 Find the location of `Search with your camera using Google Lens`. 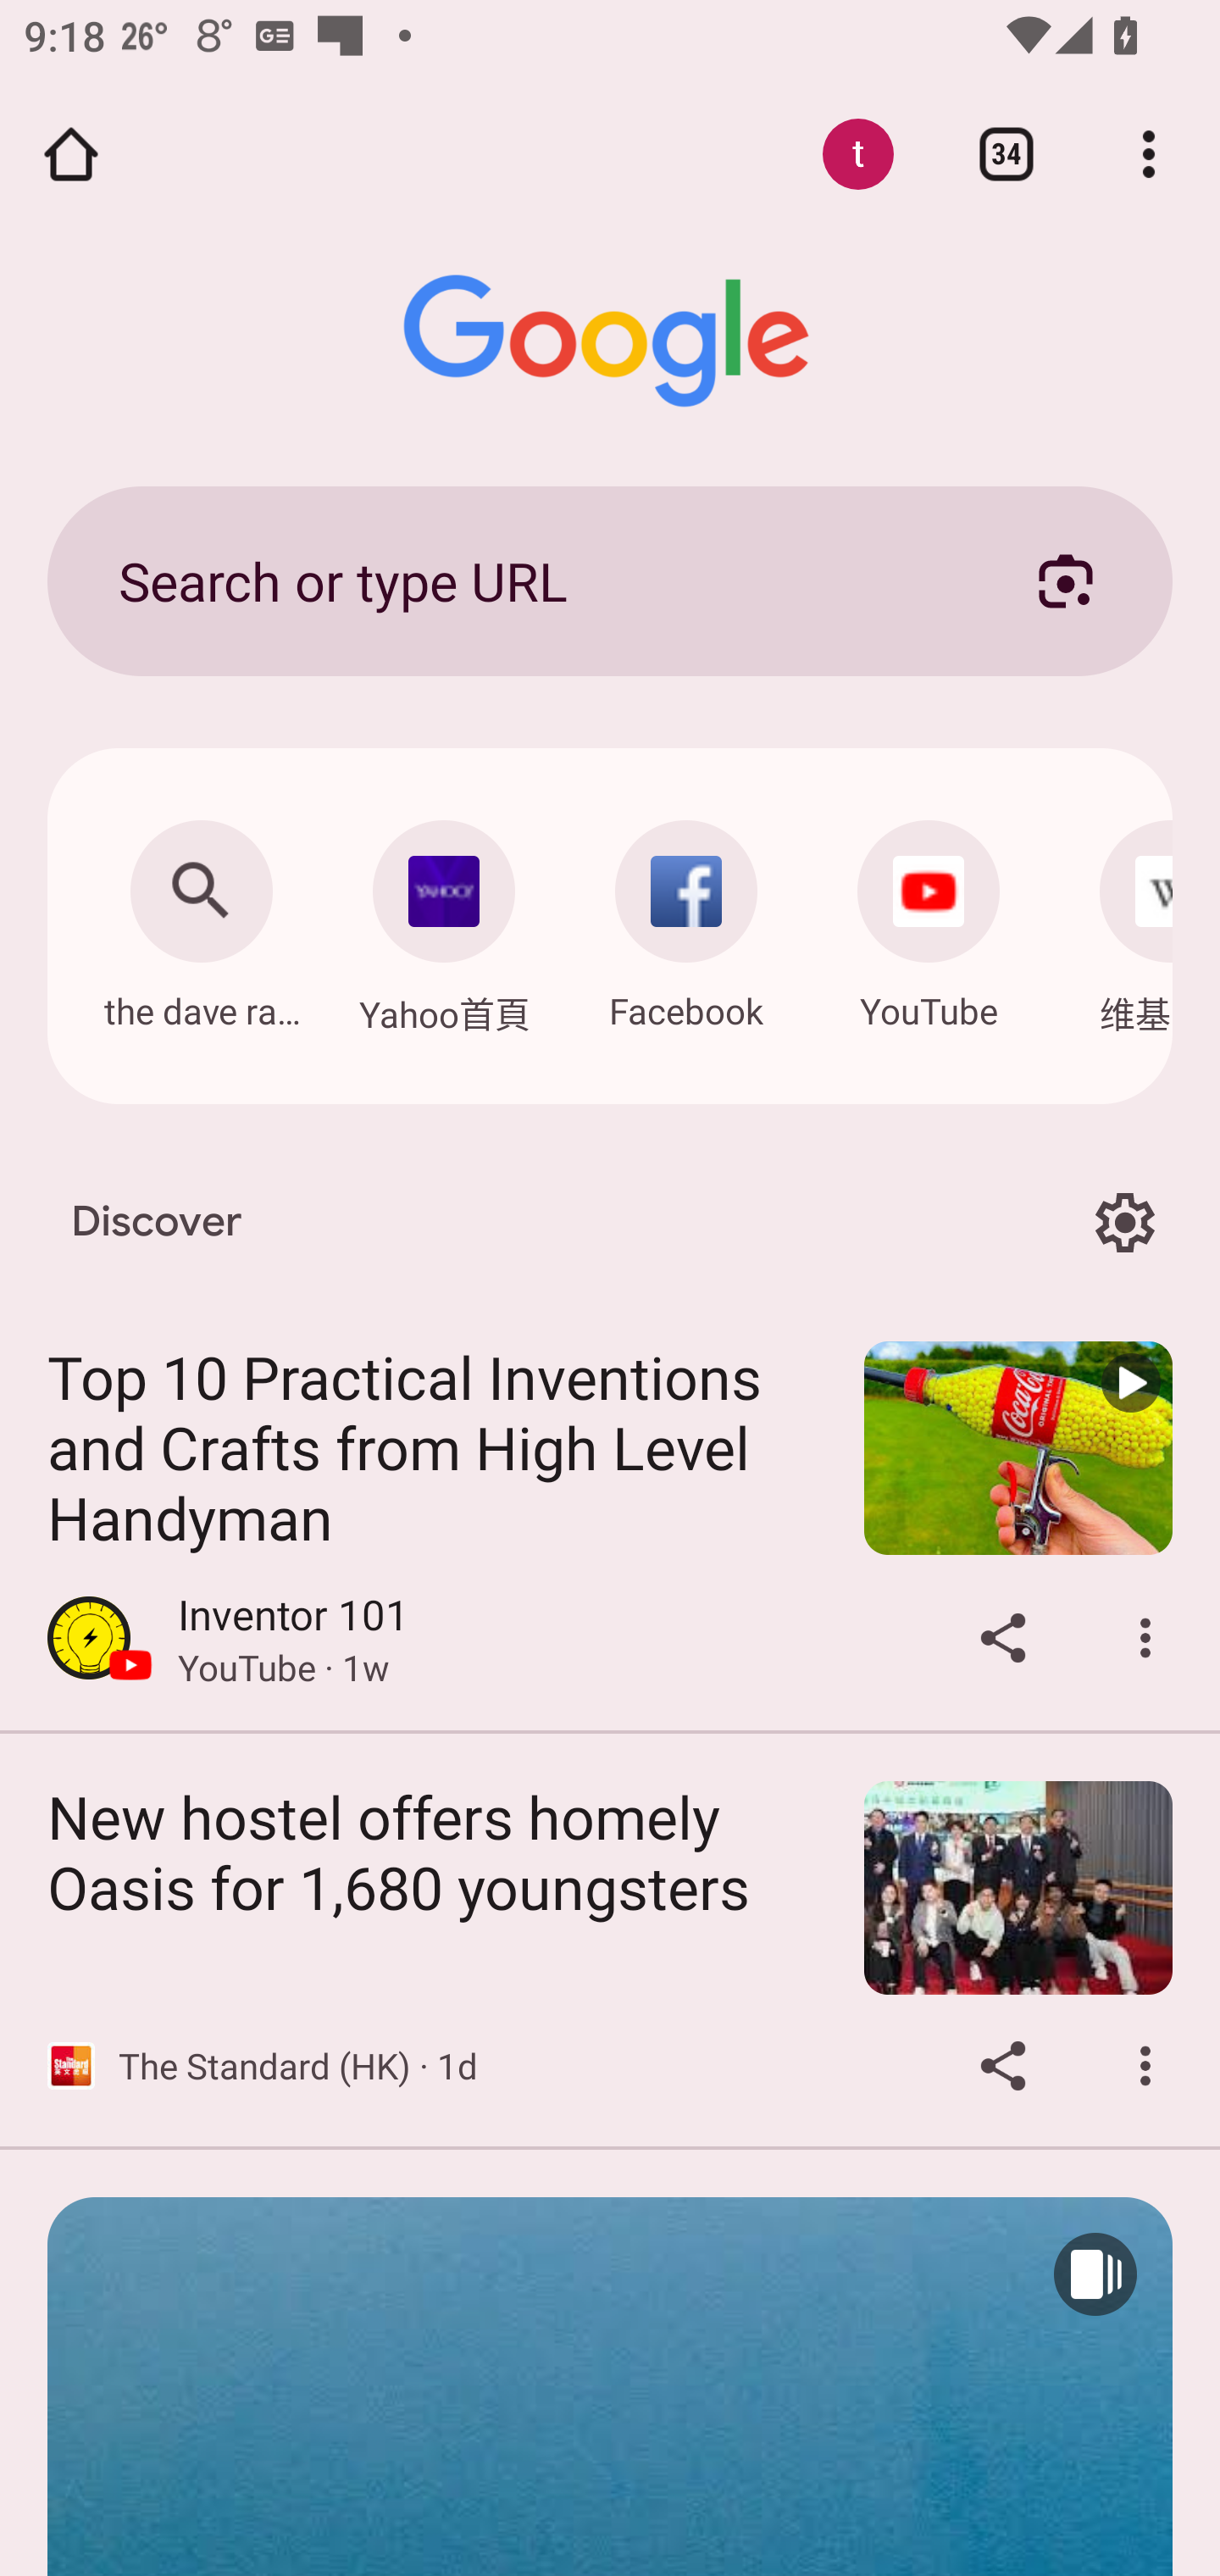

Search with your camera using Google Lens is located at coordinates (1066, 580).